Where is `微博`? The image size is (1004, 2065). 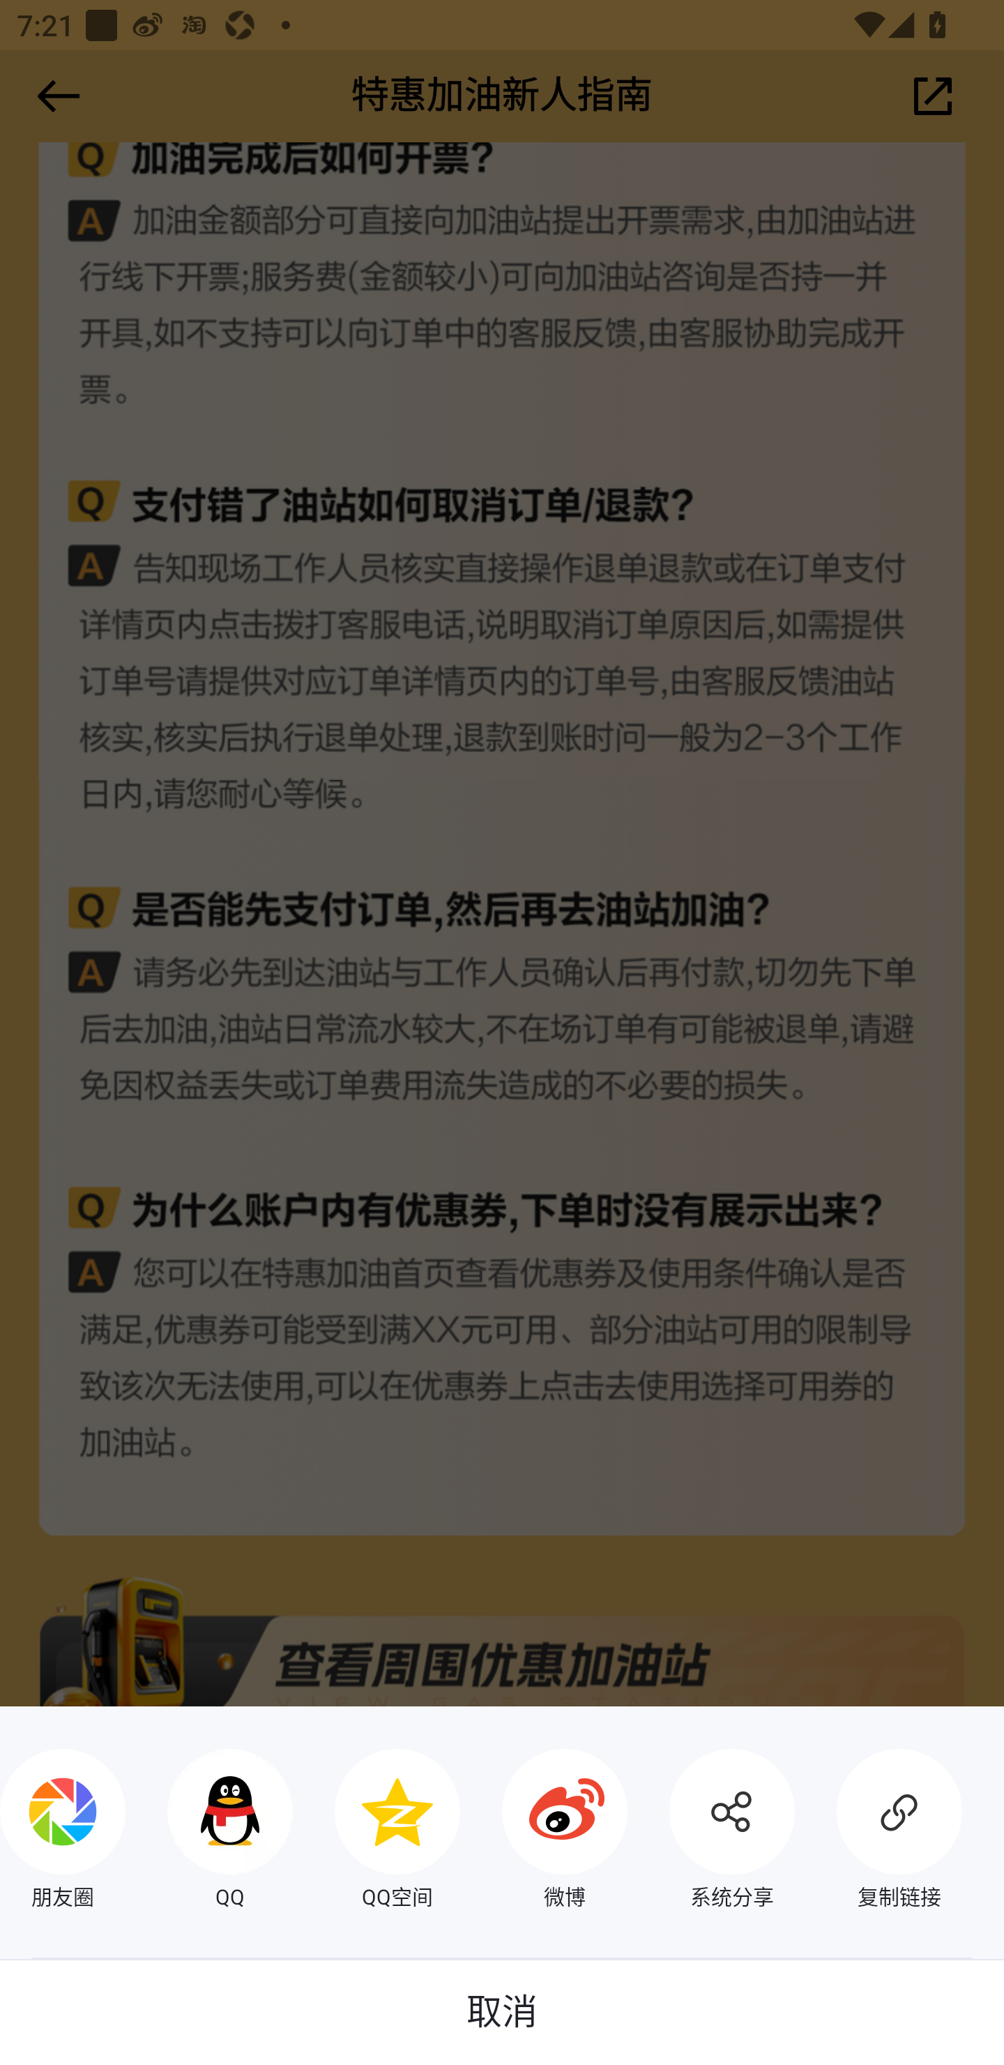 微博 is located at coordinates (544, 1831).